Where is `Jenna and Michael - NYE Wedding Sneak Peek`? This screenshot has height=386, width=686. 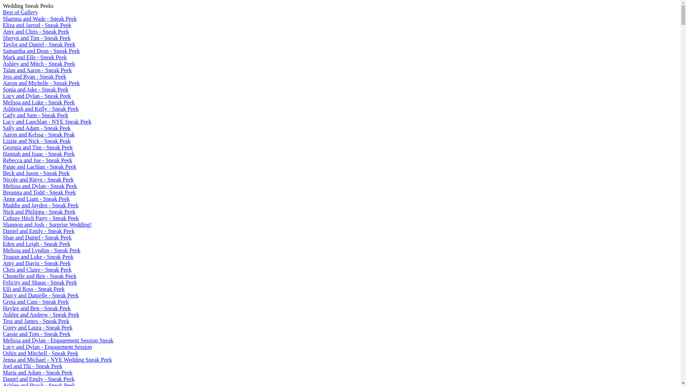 Jenna and Michael - NYE Wedding Sneak Peek is located at coordinates (57, 360).